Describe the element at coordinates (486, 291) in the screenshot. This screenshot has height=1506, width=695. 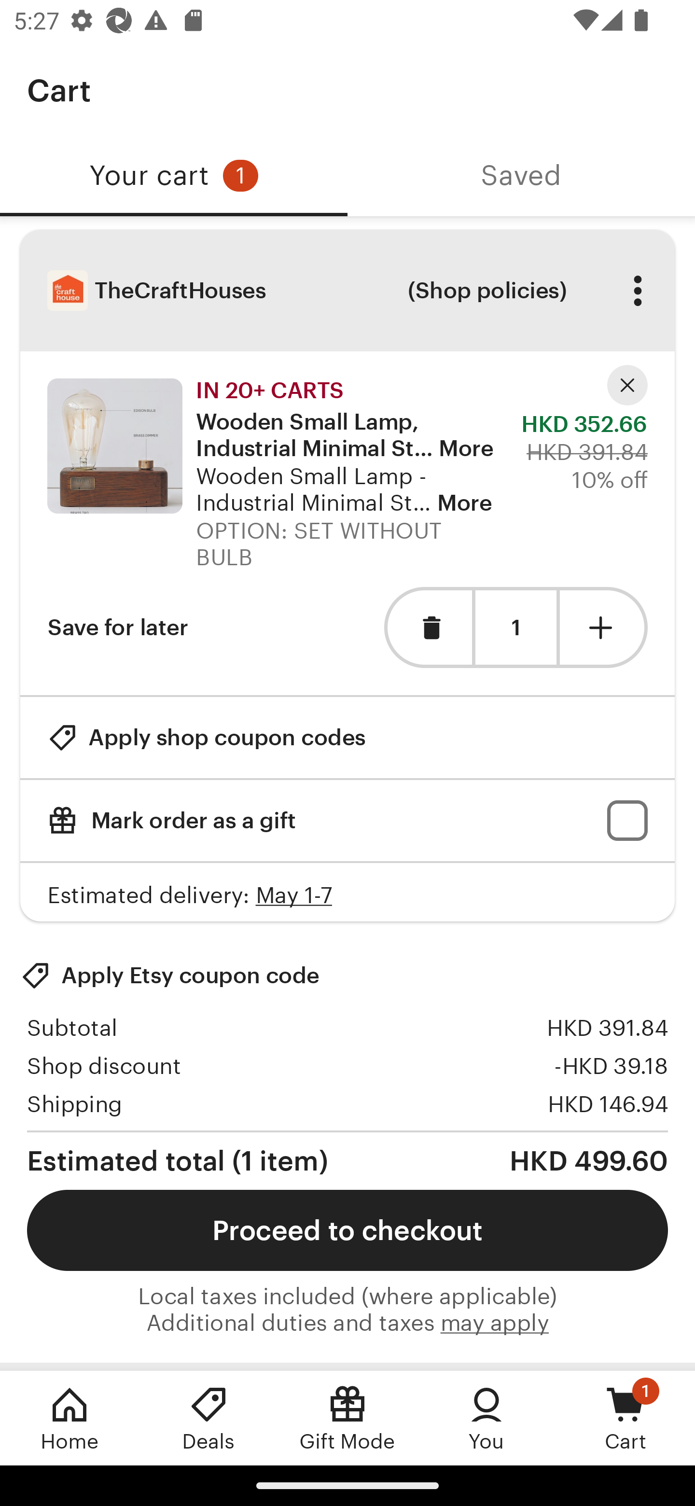
I see `(Shop policies)` at that location.